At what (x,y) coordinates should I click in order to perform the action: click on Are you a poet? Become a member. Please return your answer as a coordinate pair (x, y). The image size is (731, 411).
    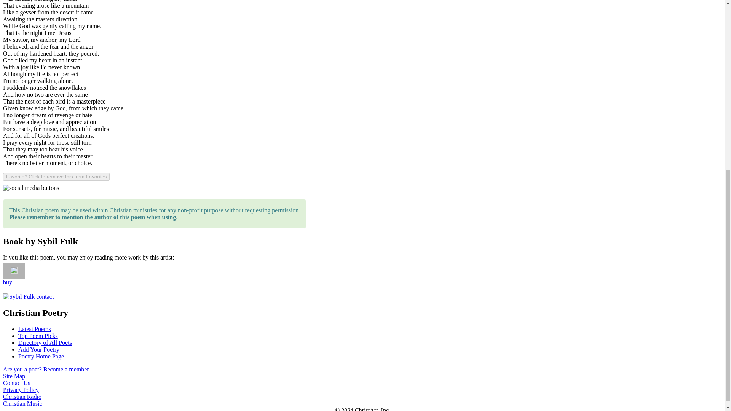
    Looking at the image, I should click on (46, 369).